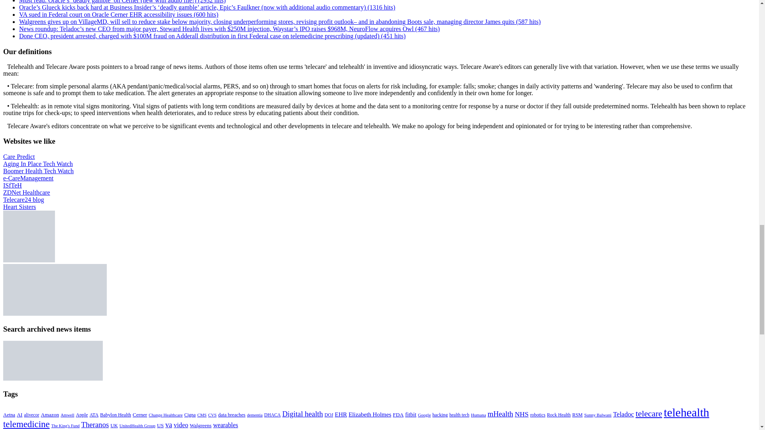  I want to click on telecare24 blog, so click(23, 199).